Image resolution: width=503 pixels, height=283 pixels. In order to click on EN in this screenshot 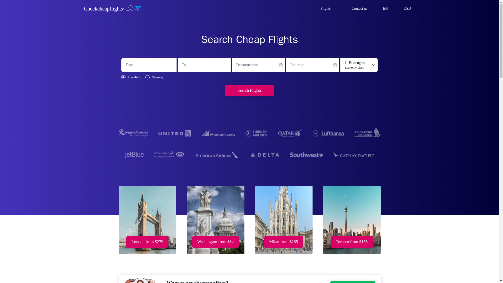, I will do `click(386, 8)`.